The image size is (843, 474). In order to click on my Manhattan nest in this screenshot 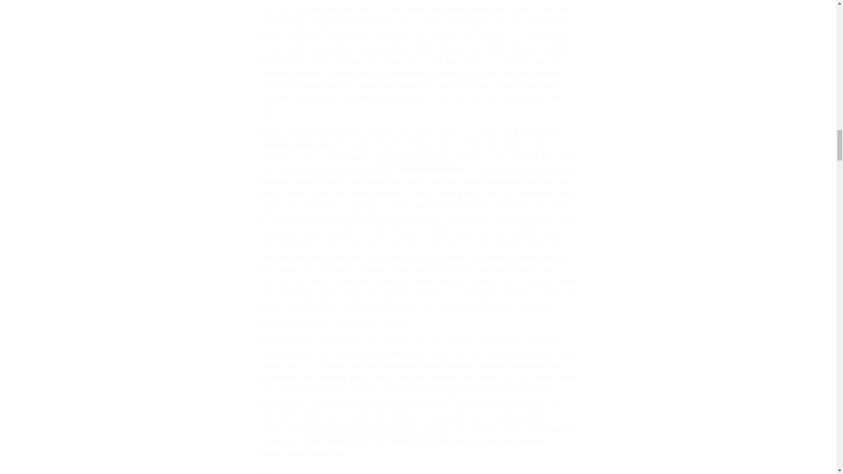, I will do `click(432, 169)`.